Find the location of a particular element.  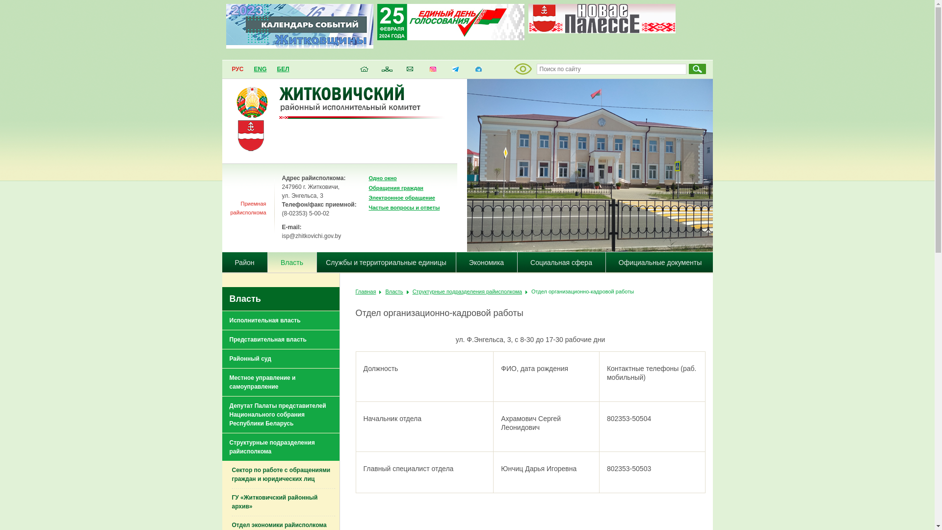

instagram is located at coordinates (433, 72).